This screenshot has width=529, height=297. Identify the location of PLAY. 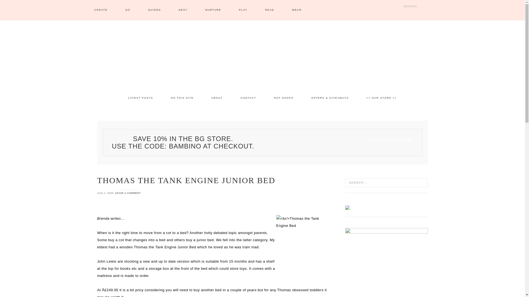
(243, 10).